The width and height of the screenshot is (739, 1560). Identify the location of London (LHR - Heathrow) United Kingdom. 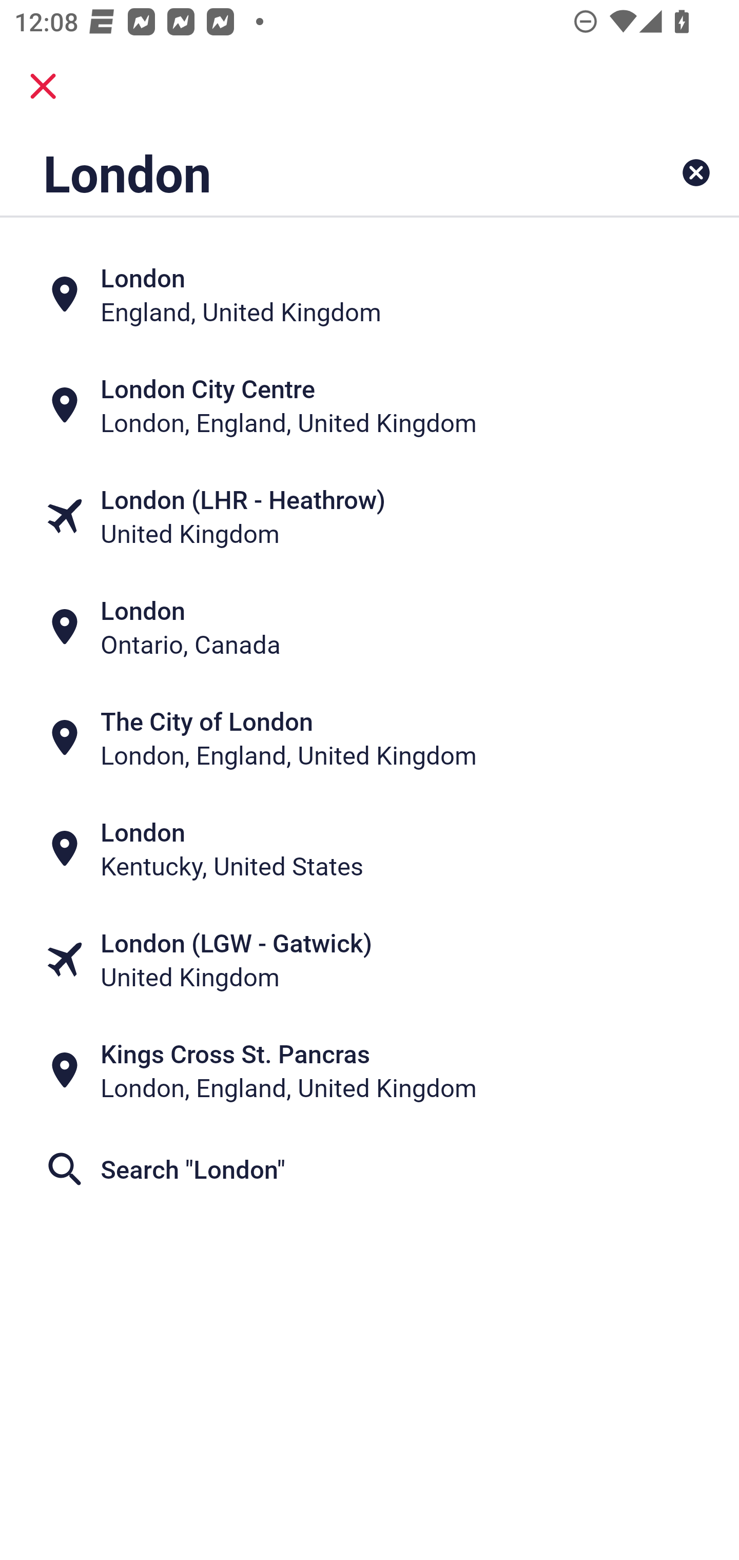
(369, 515).